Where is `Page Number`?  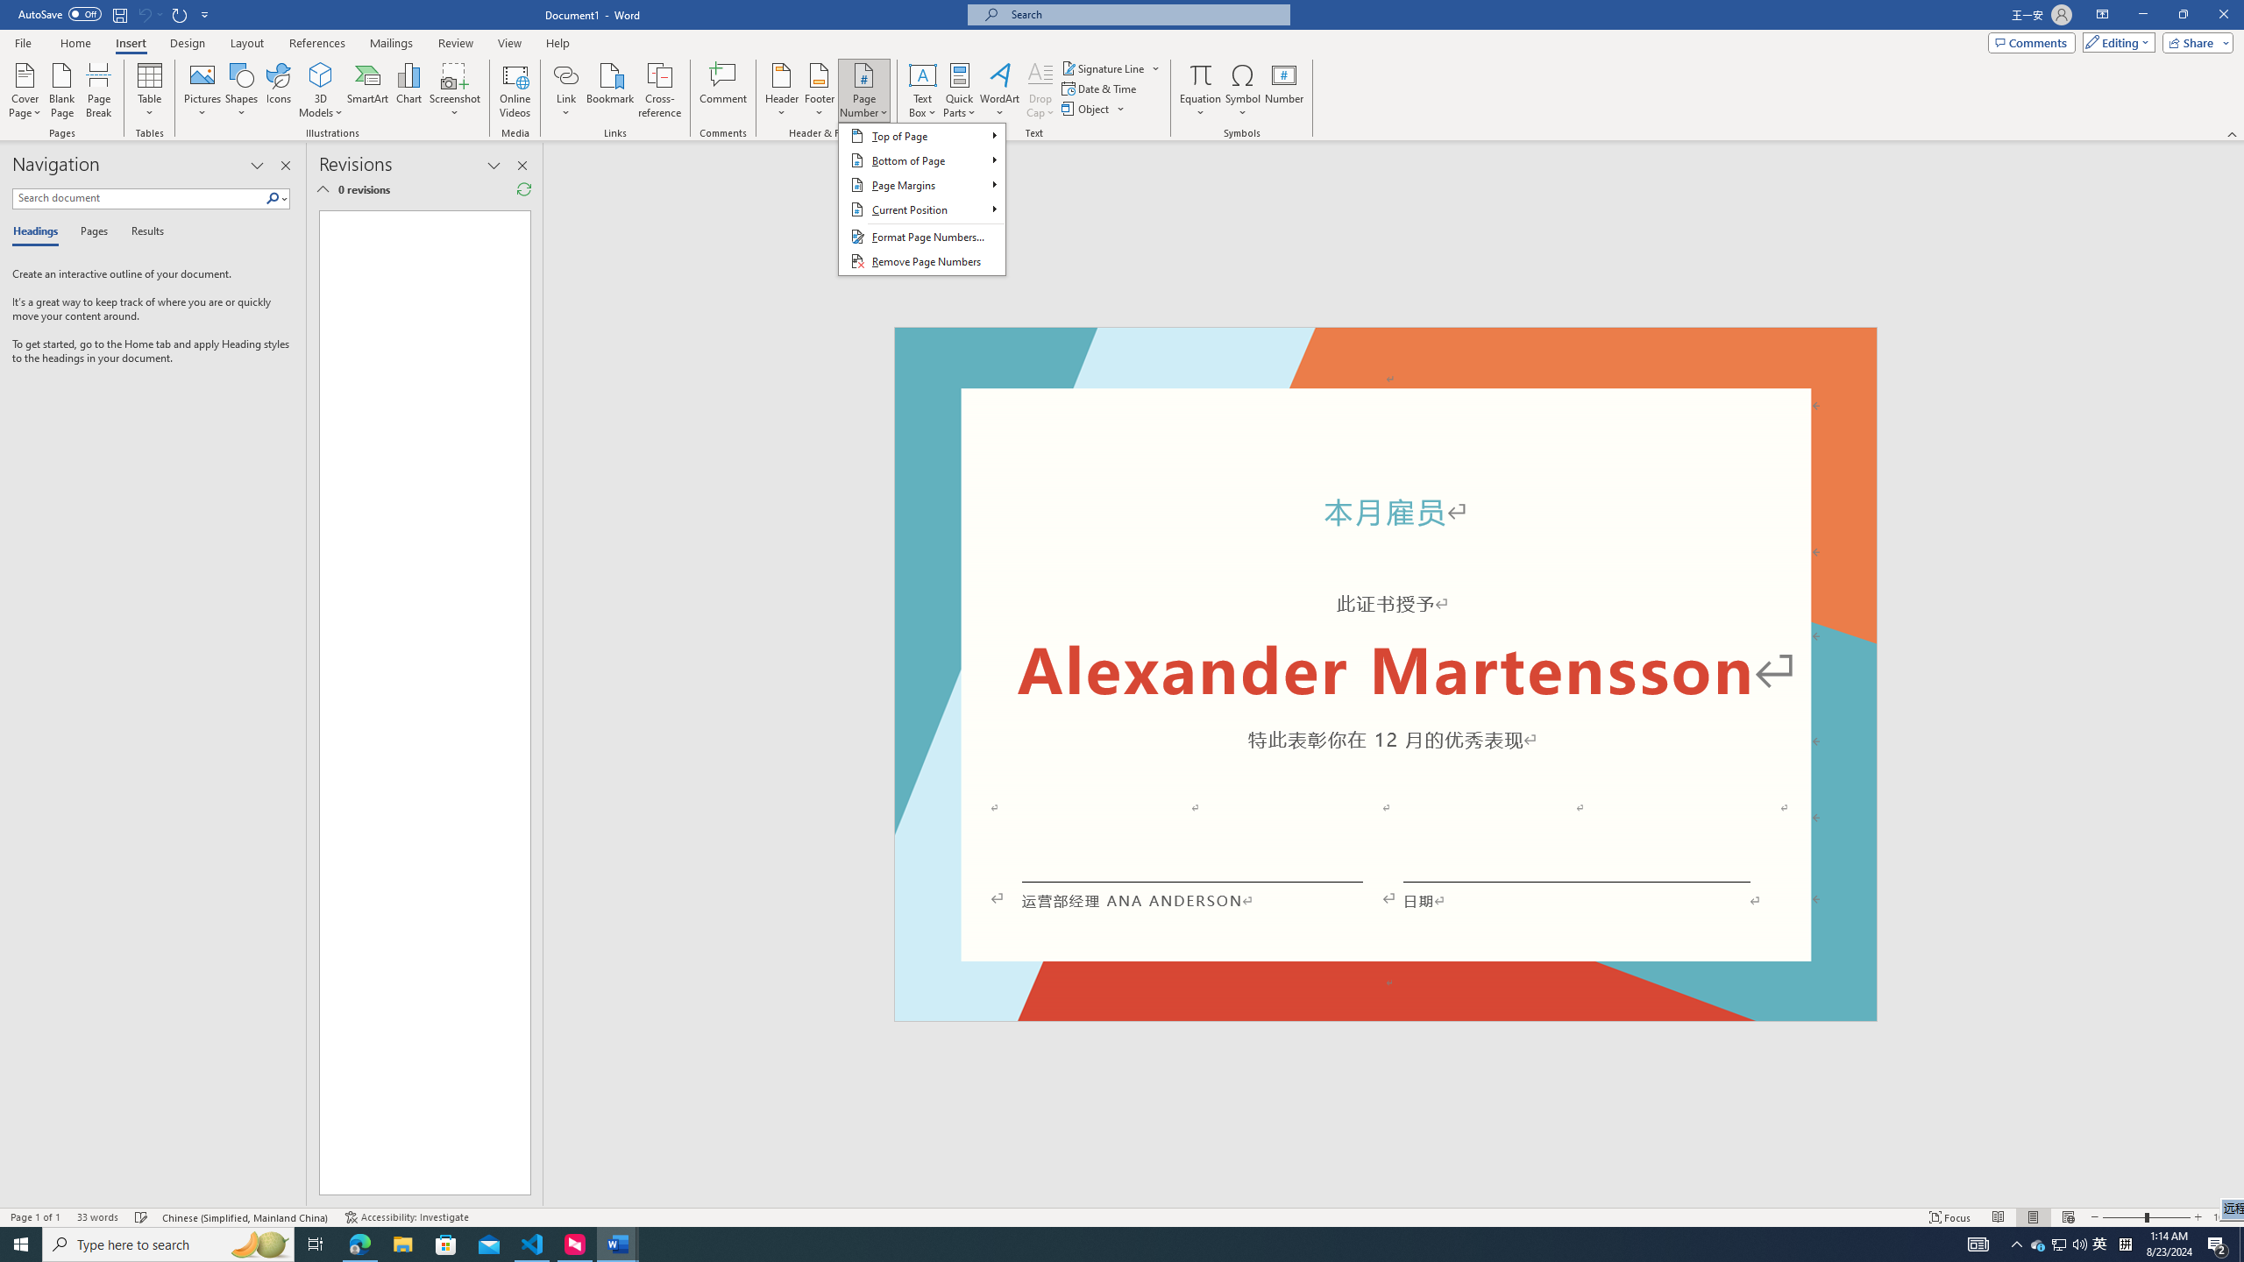
Page Number is located at coordinates (321, 90).